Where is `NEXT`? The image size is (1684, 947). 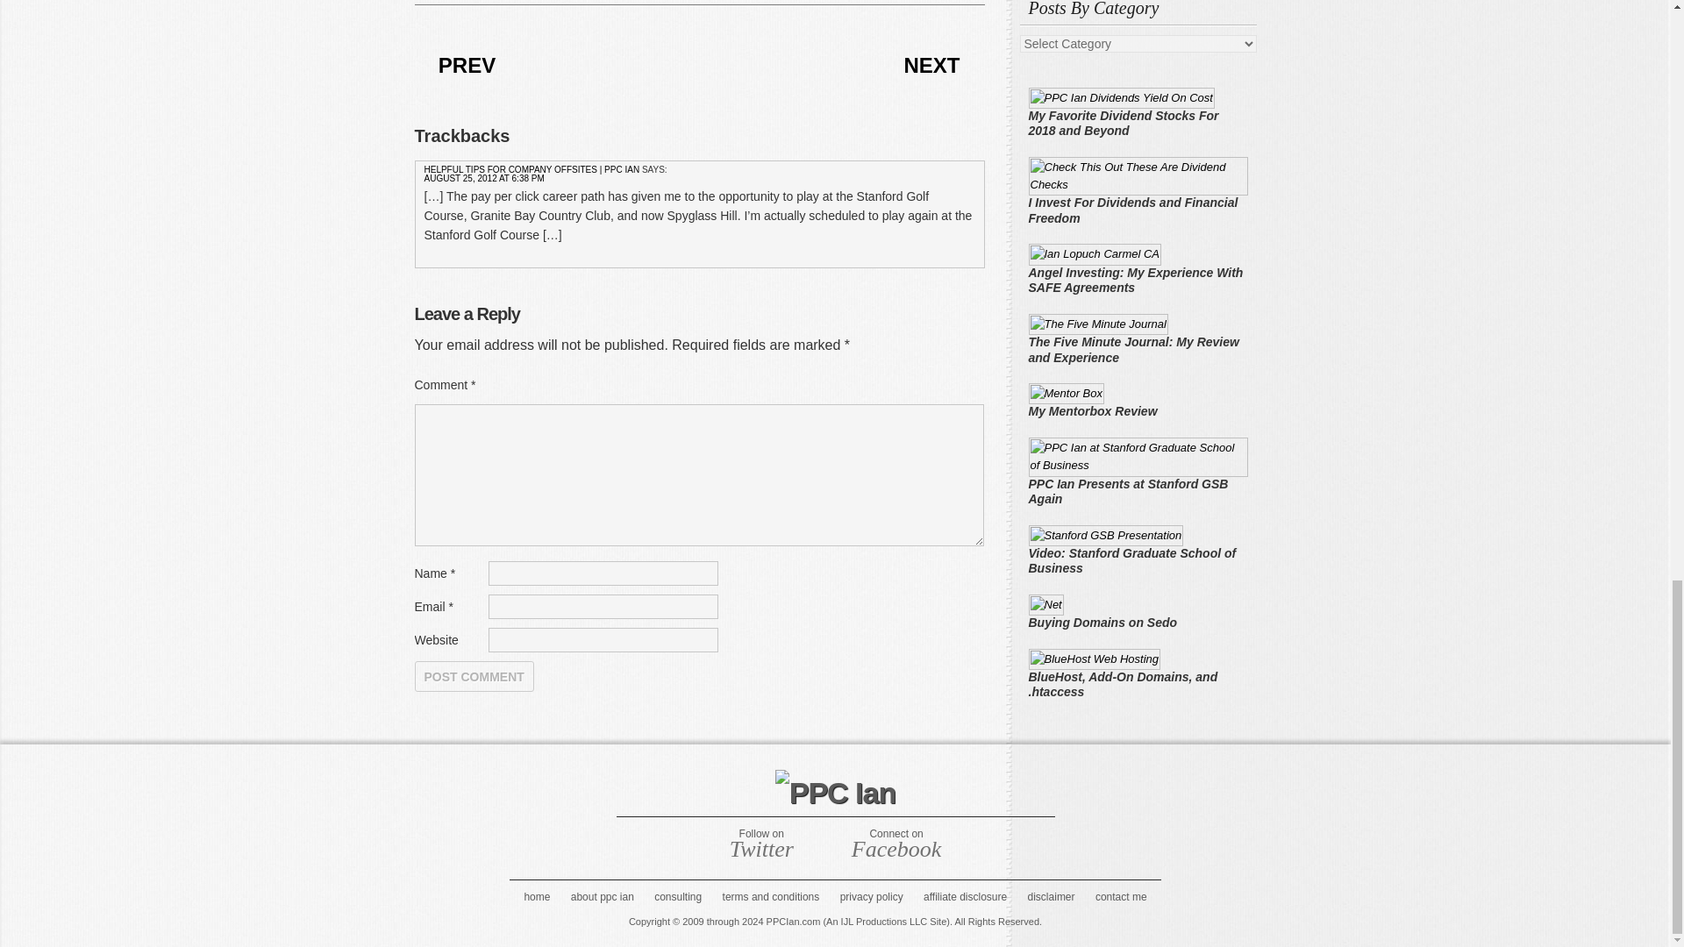
NEXT is located at coordinates (931, 65).